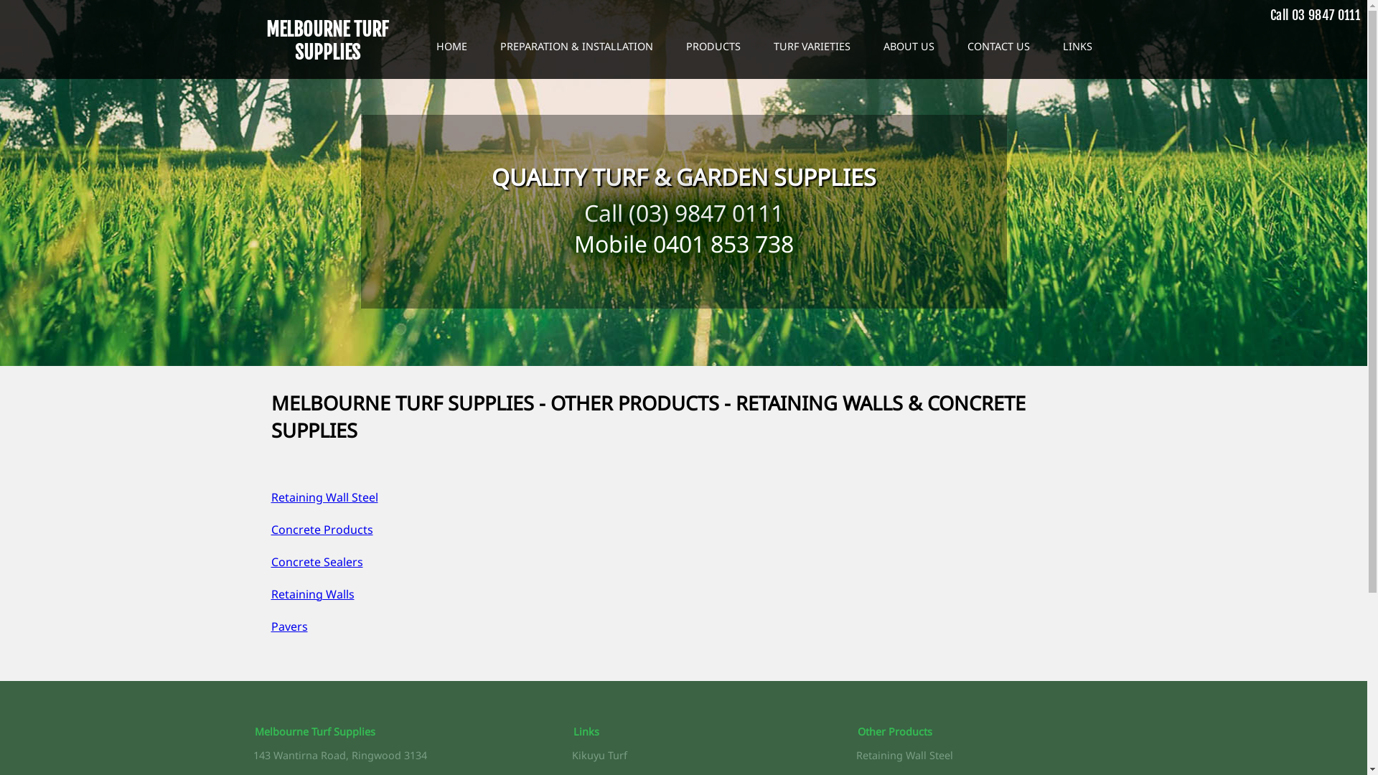 This screenshot has width=1378, height=775. Describe the element at coordinates (451, 46) in the screenshot. I see `HOME` at that location.